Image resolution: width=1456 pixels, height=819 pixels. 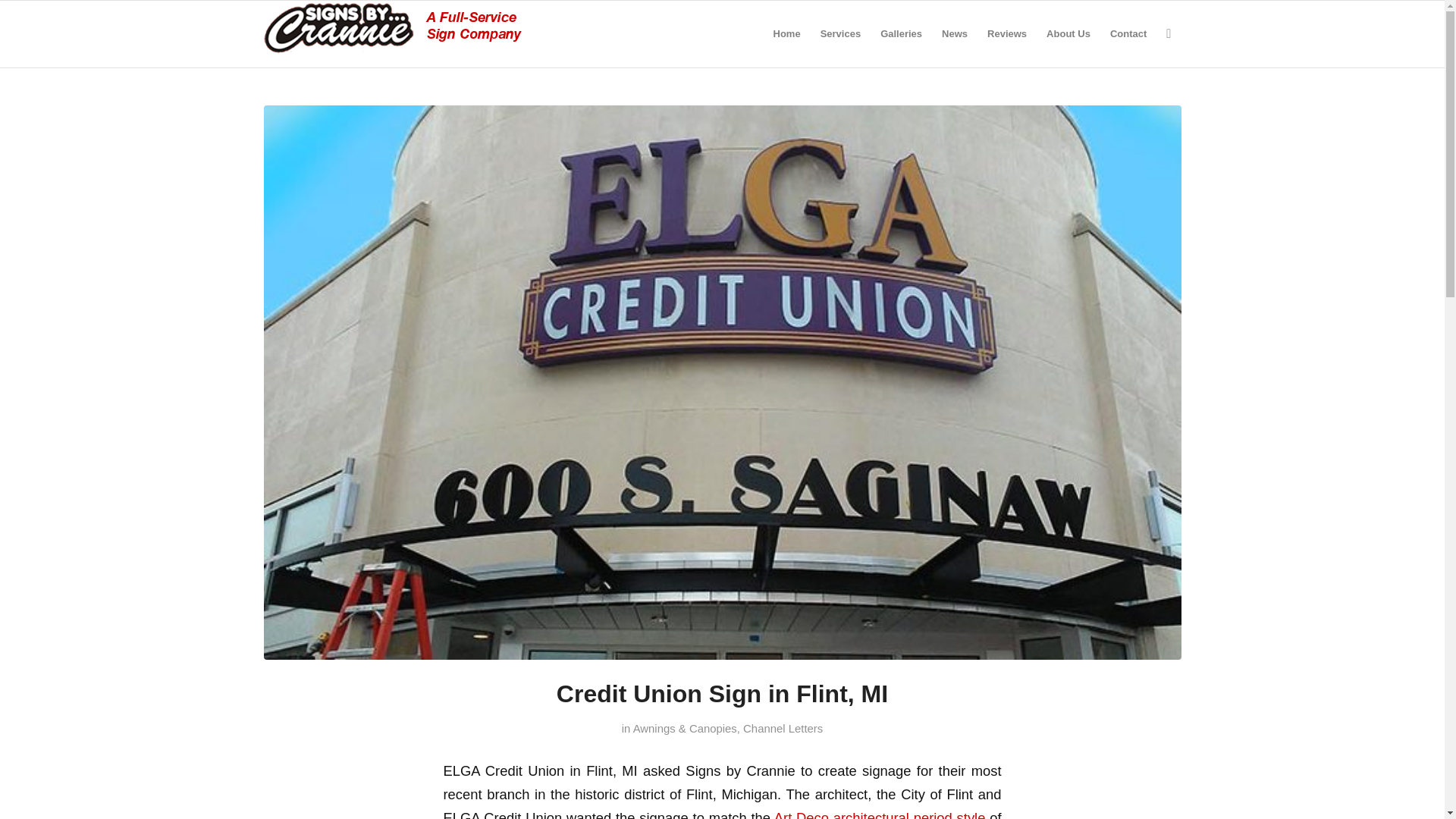 What do you see at coordinates (392, 33) in the screenshot?
I see `signs-by-crannie-logo-sm` at bounding box center [392, 33].